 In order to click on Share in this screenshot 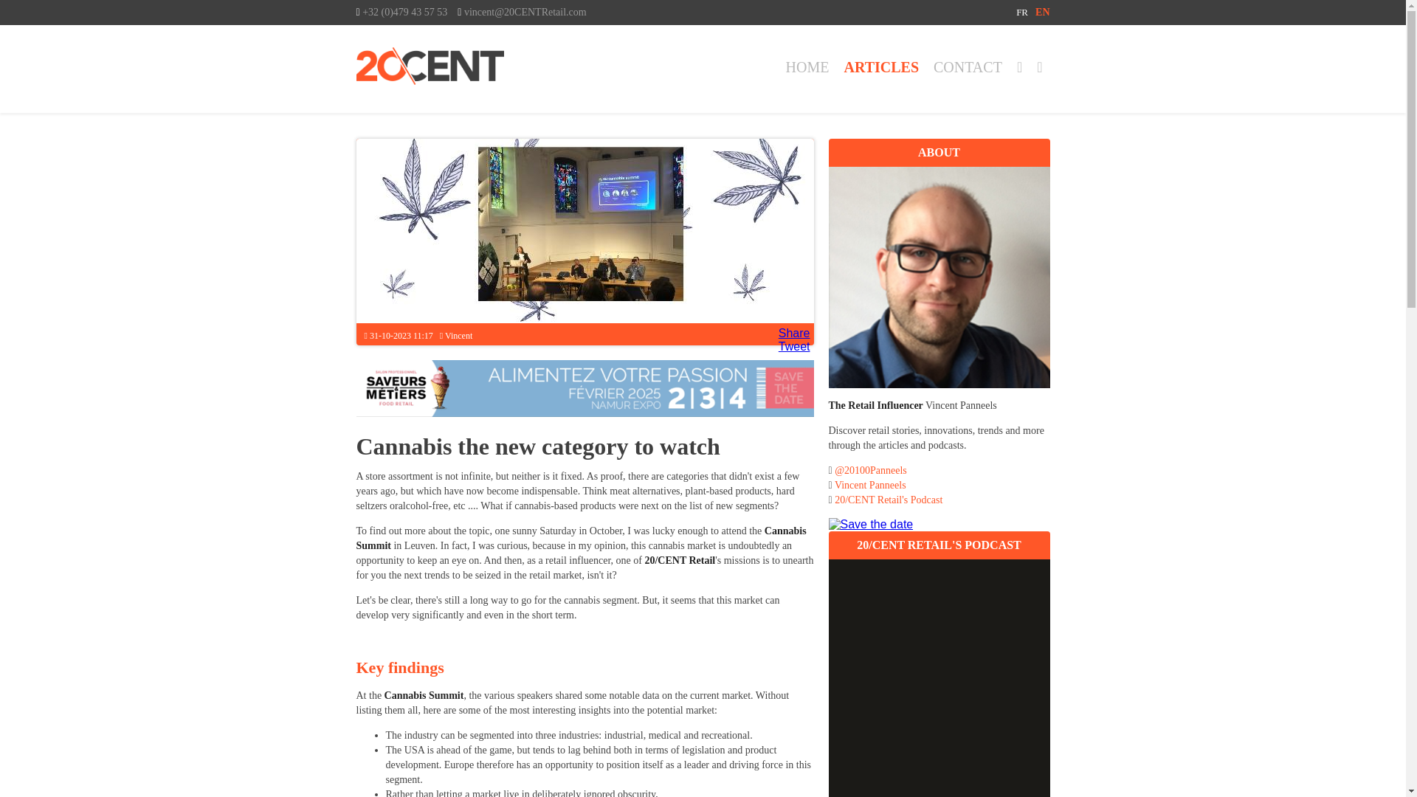, I will do `click(794, 333)`.